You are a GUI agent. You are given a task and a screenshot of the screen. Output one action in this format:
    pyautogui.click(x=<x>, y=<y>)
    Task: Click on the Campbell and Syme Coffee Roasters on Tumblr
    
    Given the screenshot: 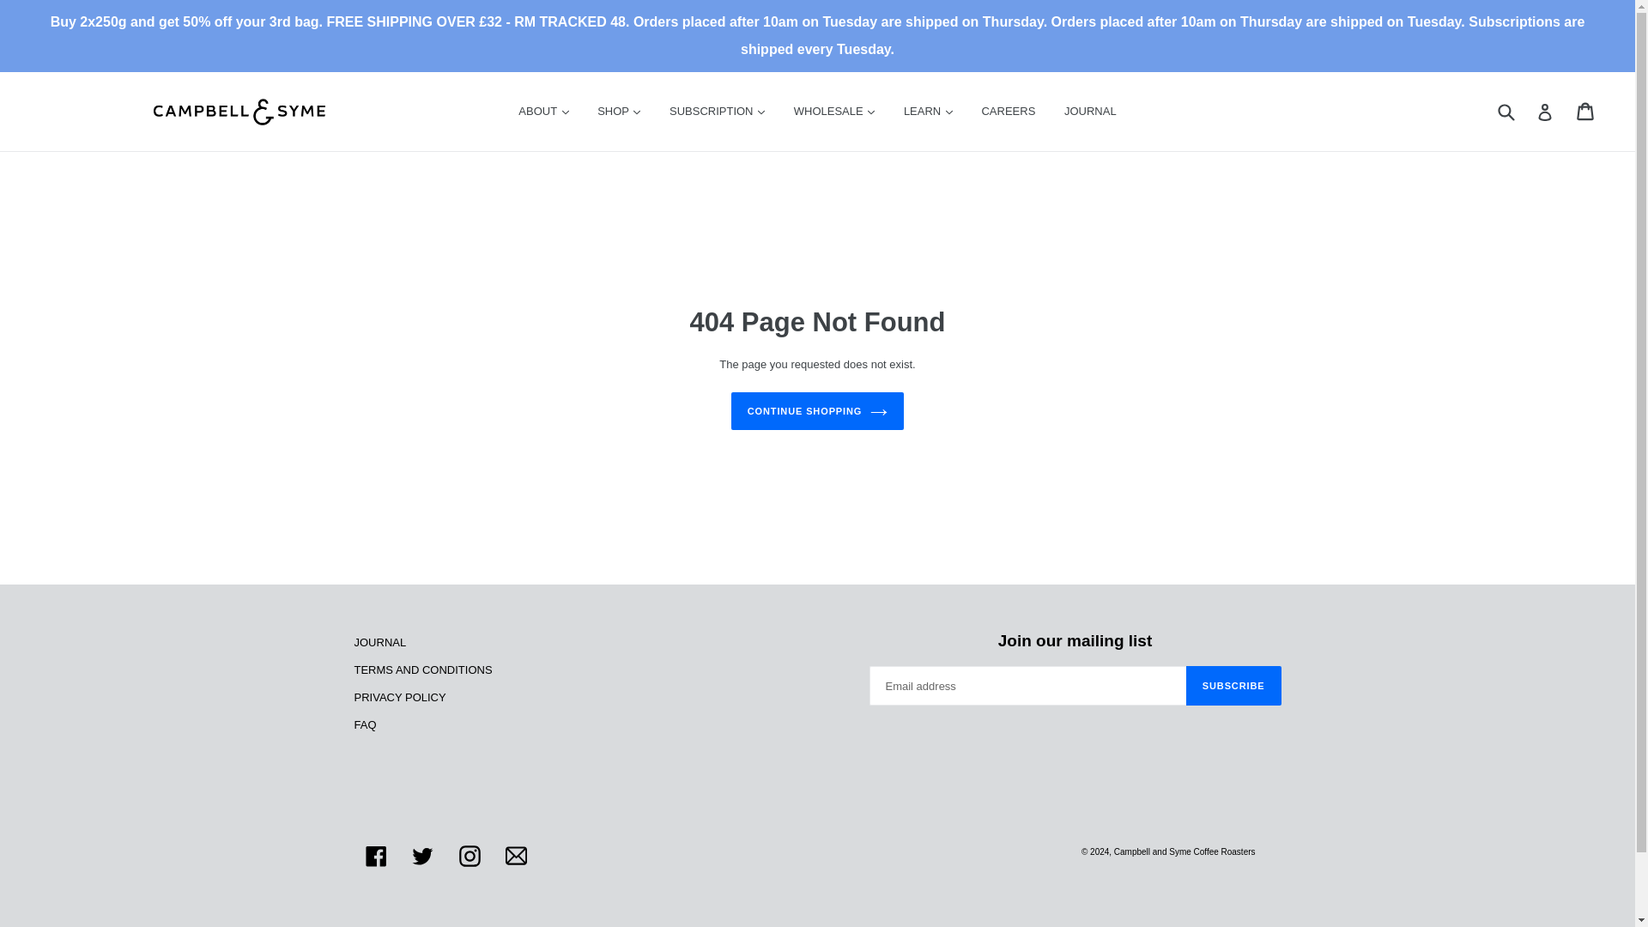 What is the action you would take?
    pyautogui.click(x=517, y=855)
    